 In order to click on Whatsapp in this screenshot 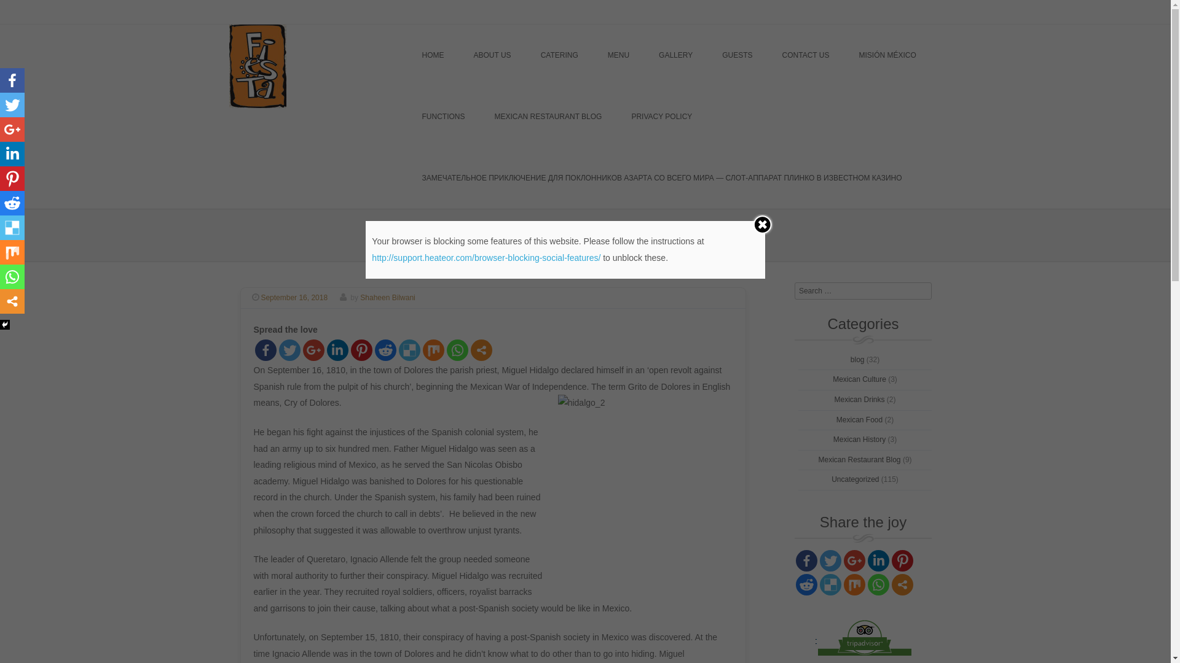, I will do `click(12, 277)`.